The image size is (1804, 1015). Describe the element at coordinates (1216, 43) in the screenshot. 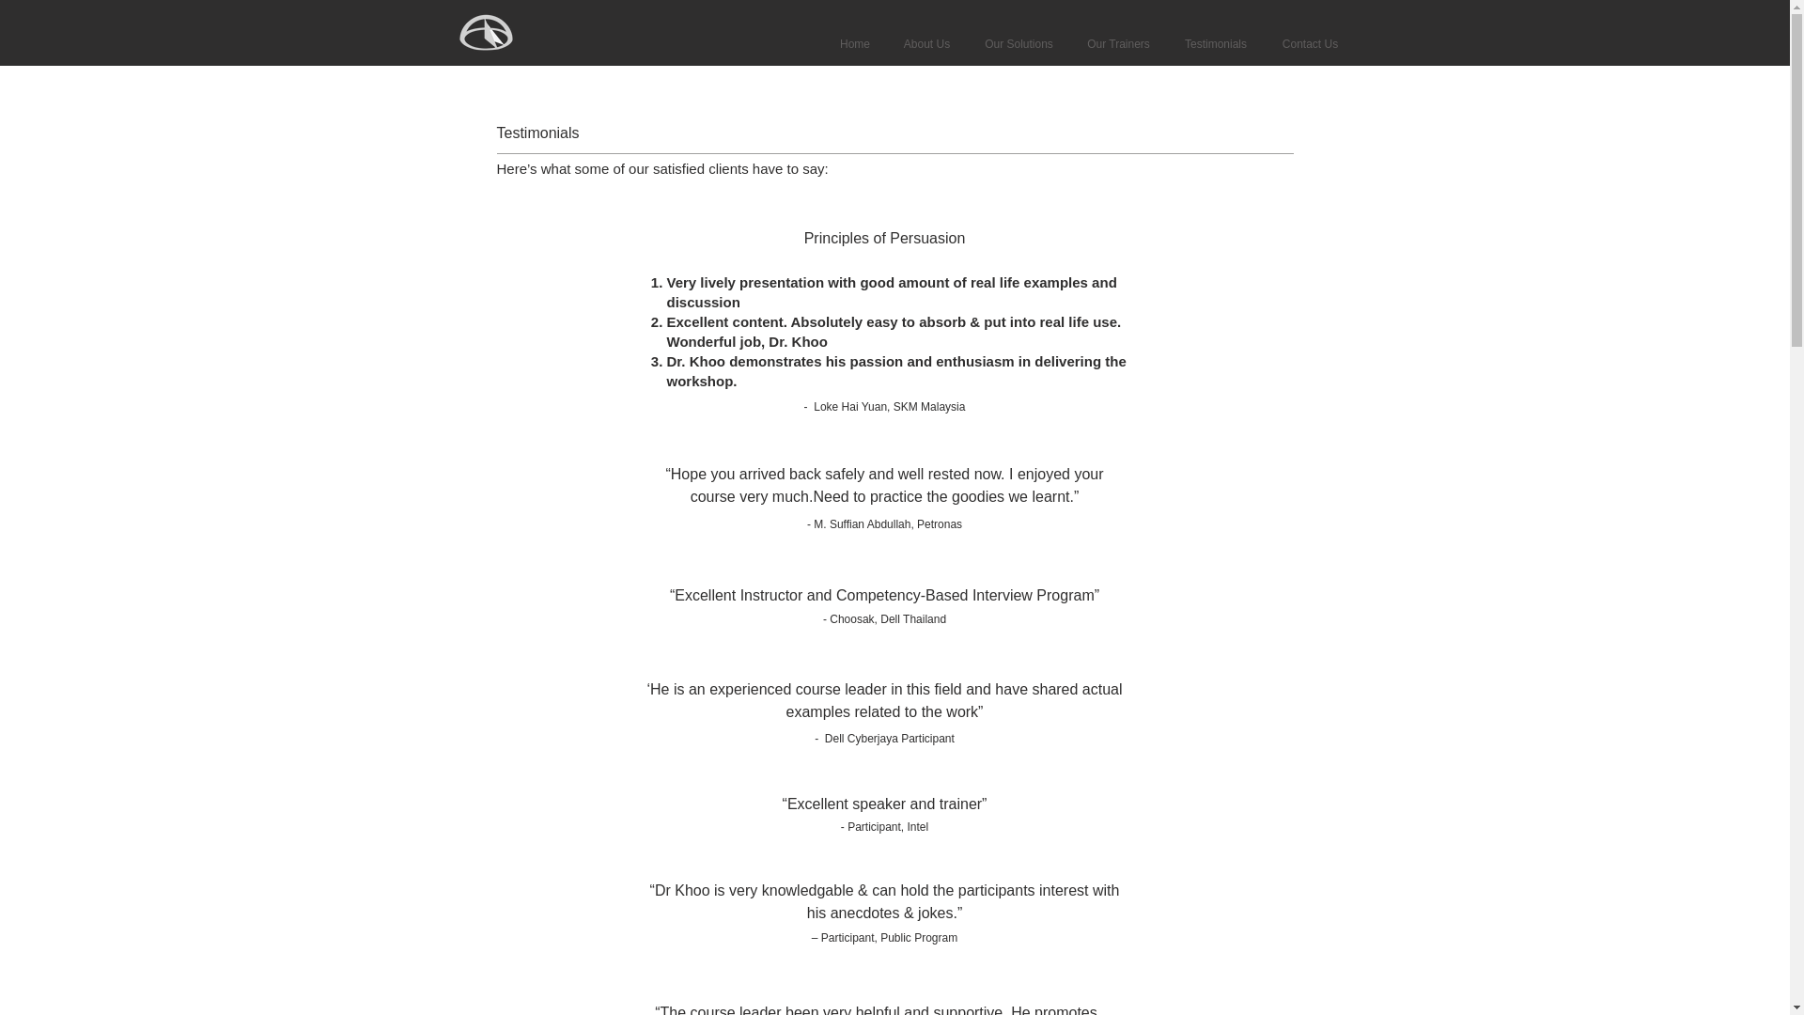

I see `Testimonials` at that location.